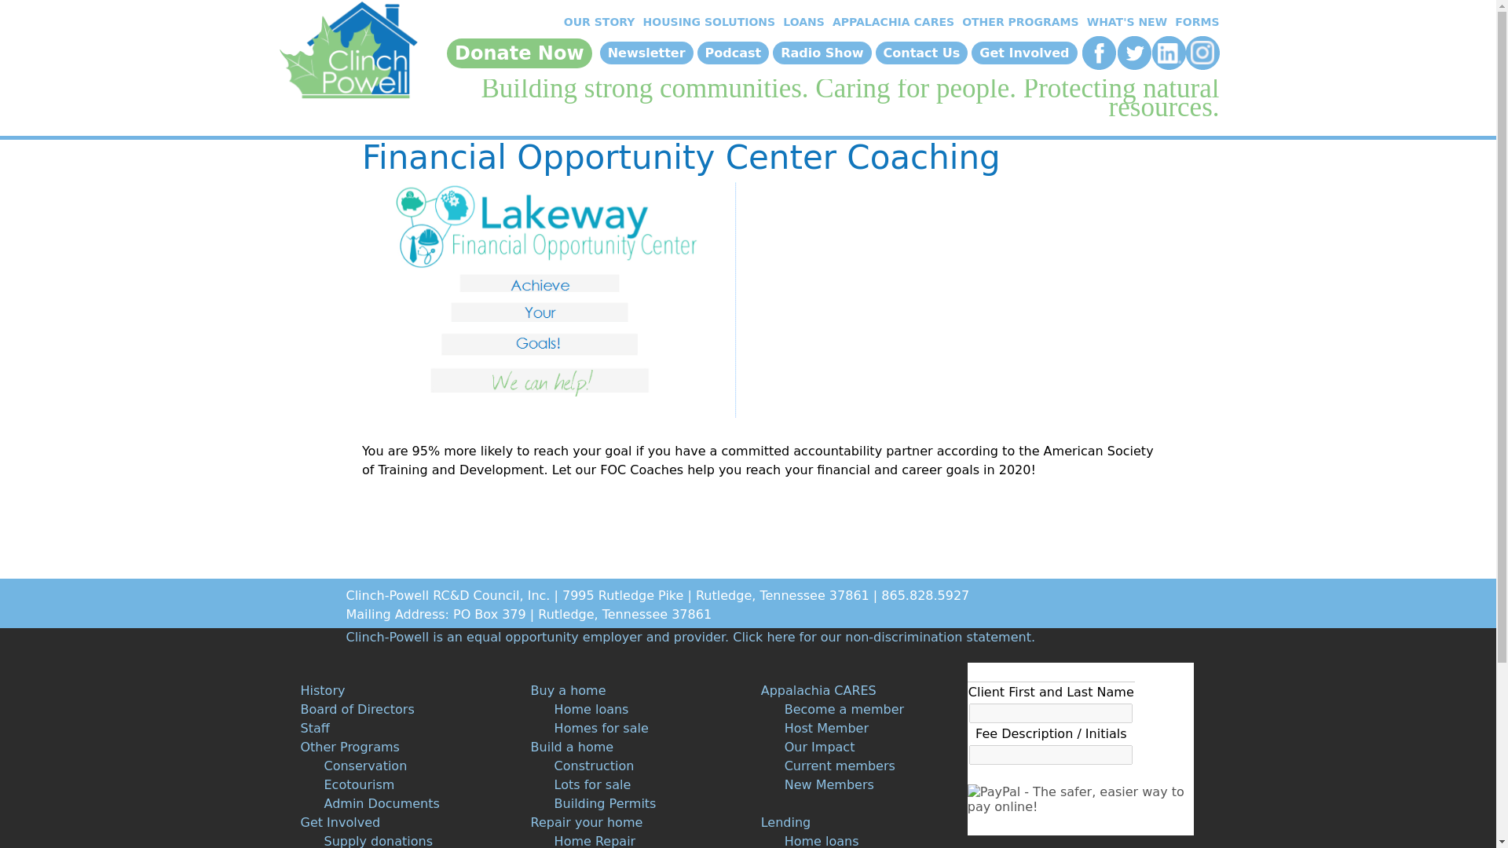  What do you see at coordinates (519, 53) in the screenshot?
I see `Donate Now` at bounding box center [519, 53].